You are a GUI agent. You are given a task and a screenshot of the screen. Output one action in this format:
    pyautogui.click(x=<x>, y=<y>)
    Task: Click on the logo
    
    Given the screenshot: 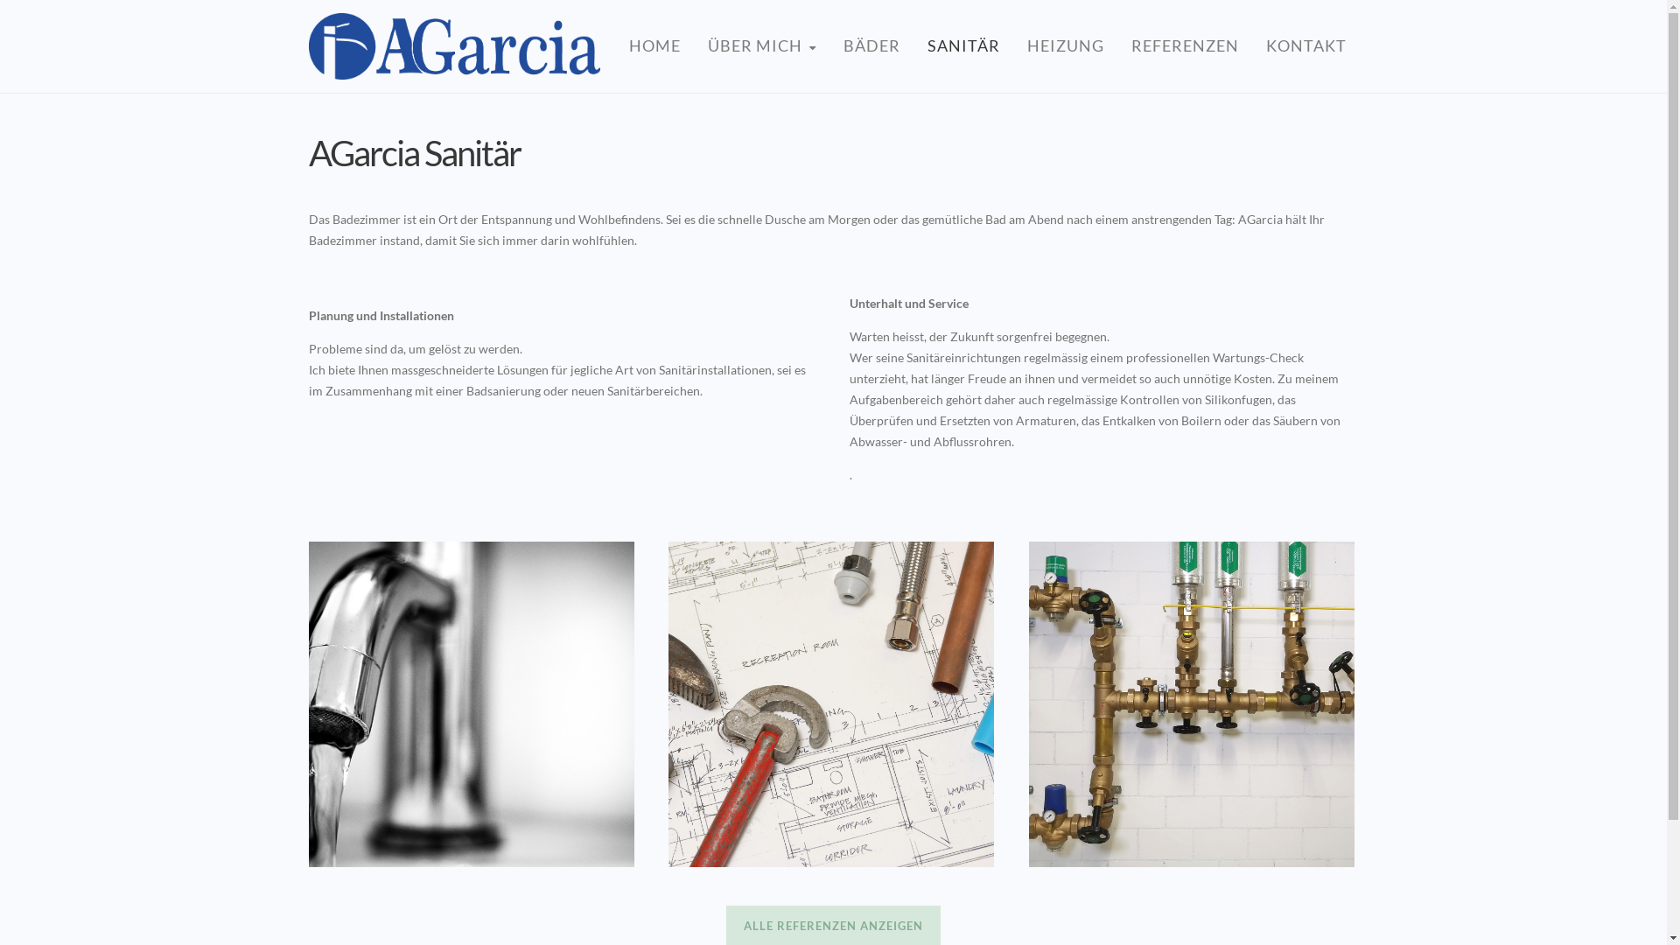 What is the action you would take?
    pyautogui.click(x=453, y=46)
    